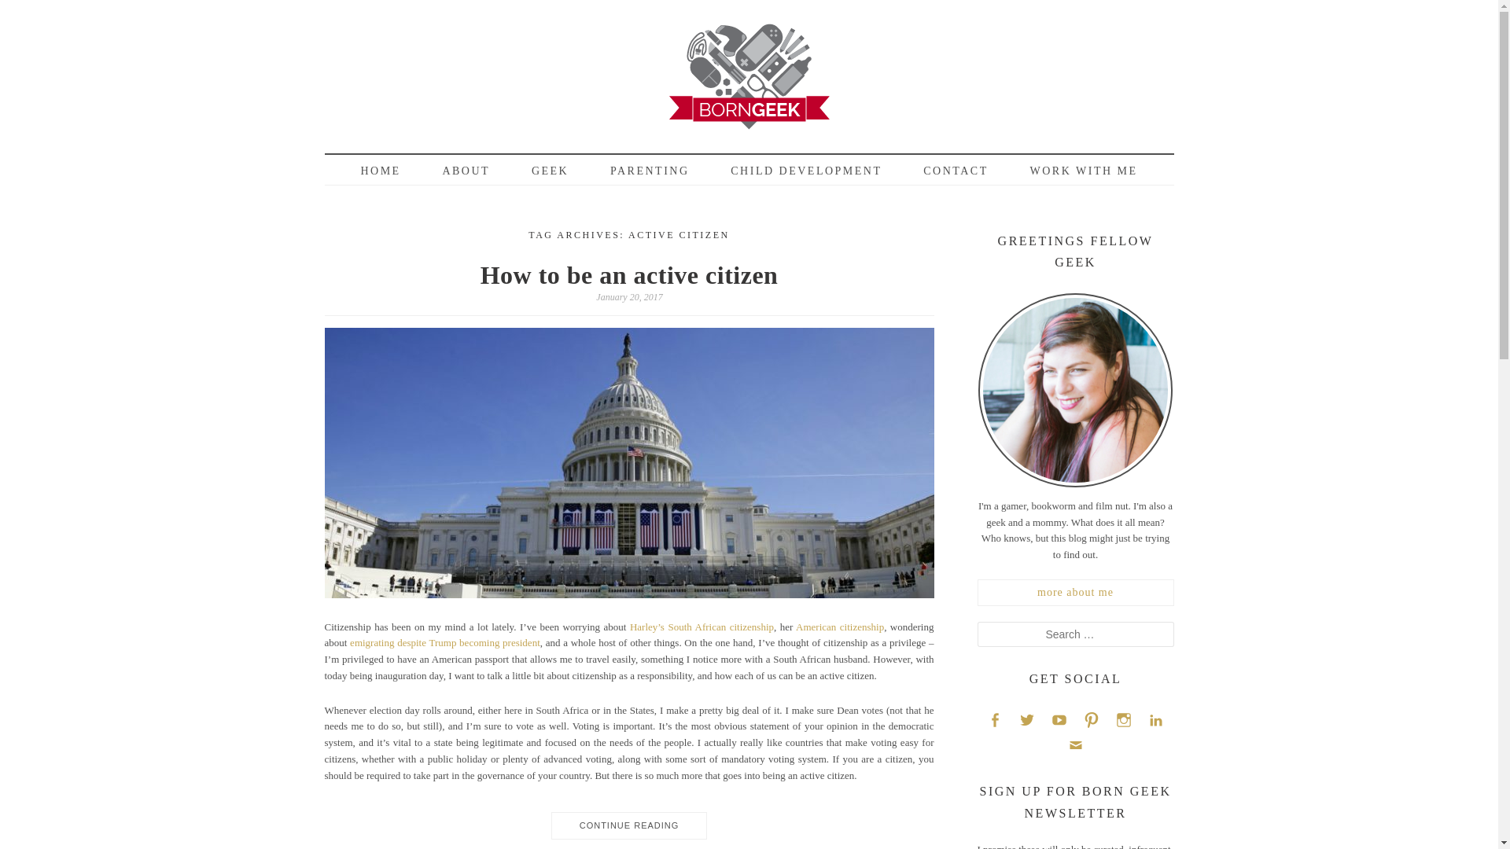  What do you see at coordinates (1059, 719) in the screenshot?
I see `YouTube` at bounding box center [1059, 719].